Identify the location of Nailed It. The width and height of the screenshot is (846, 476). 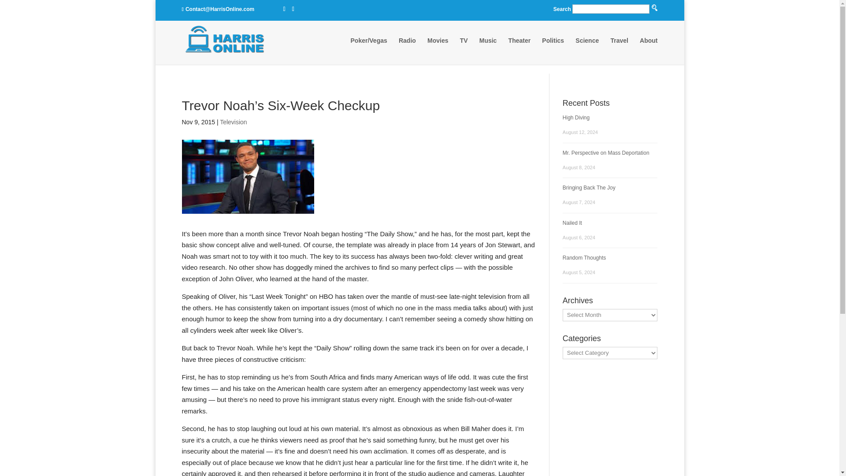
(572, 222).